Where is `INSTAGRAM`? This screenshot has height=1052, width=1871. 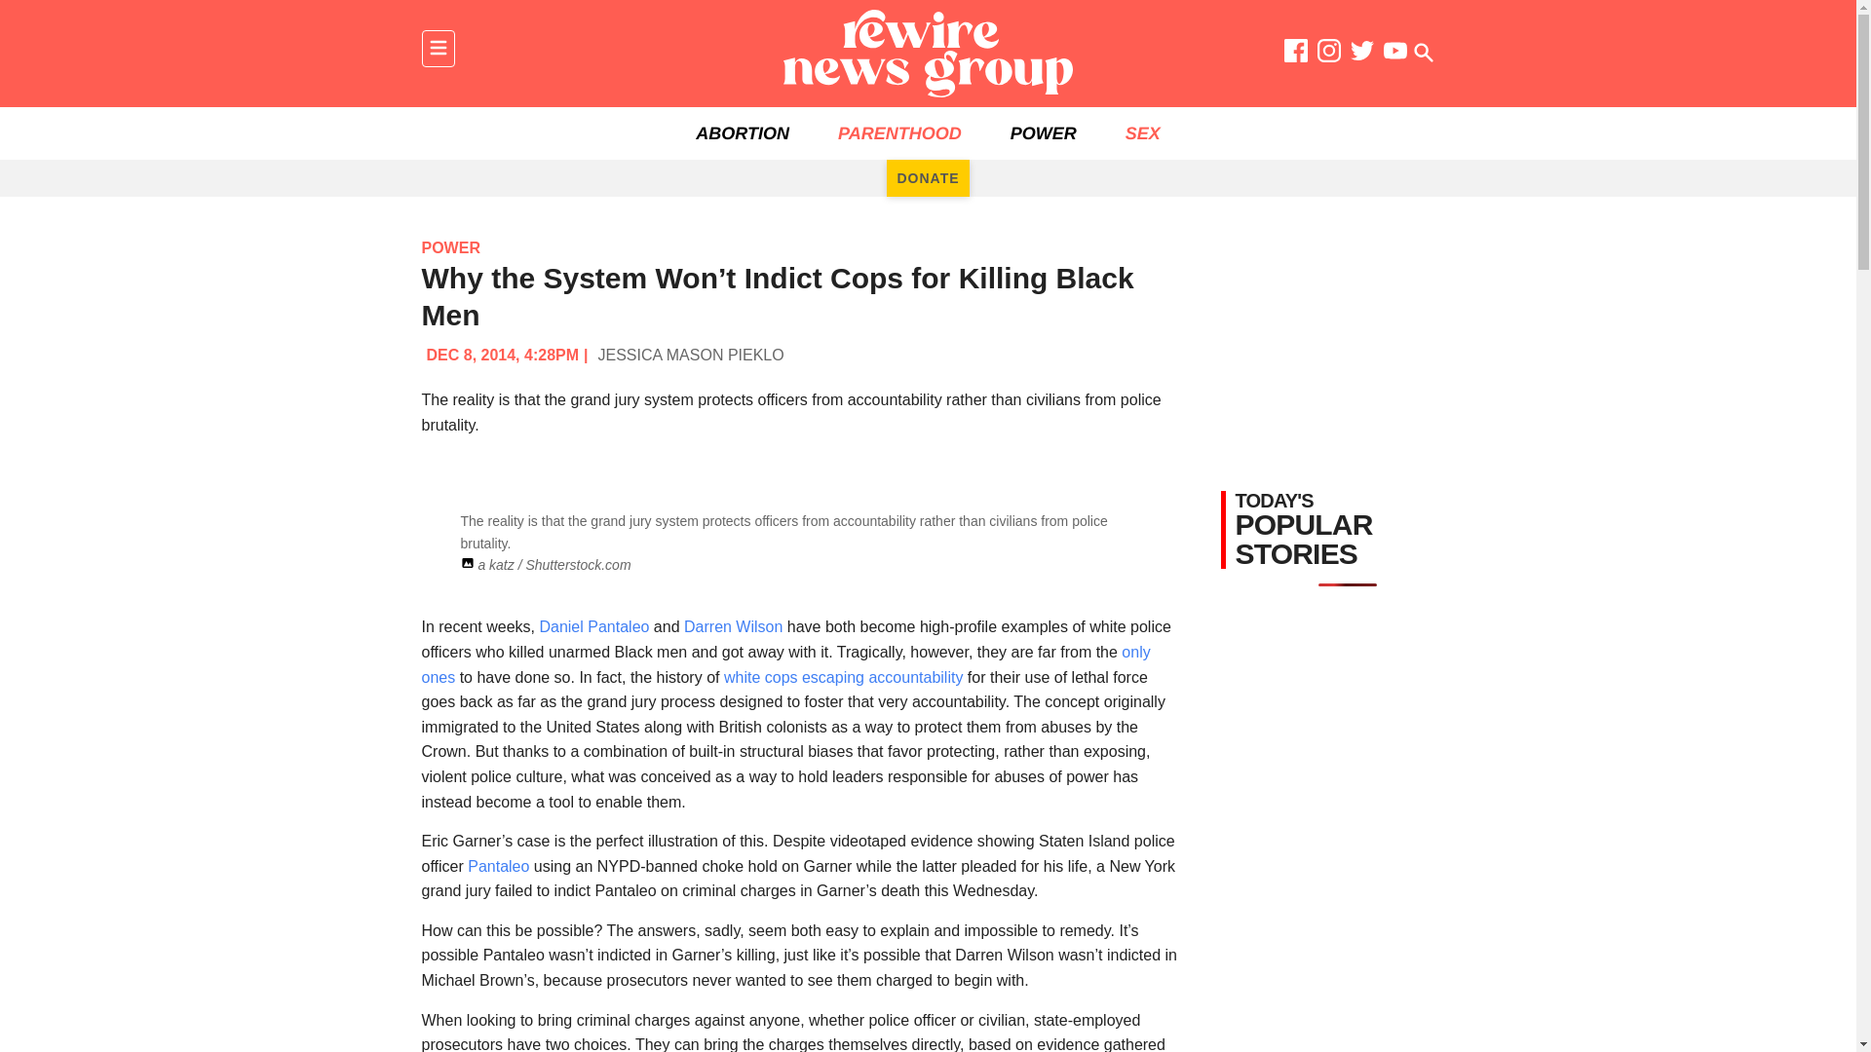
INSTAGRAM is located at coordinates (1329, 55).